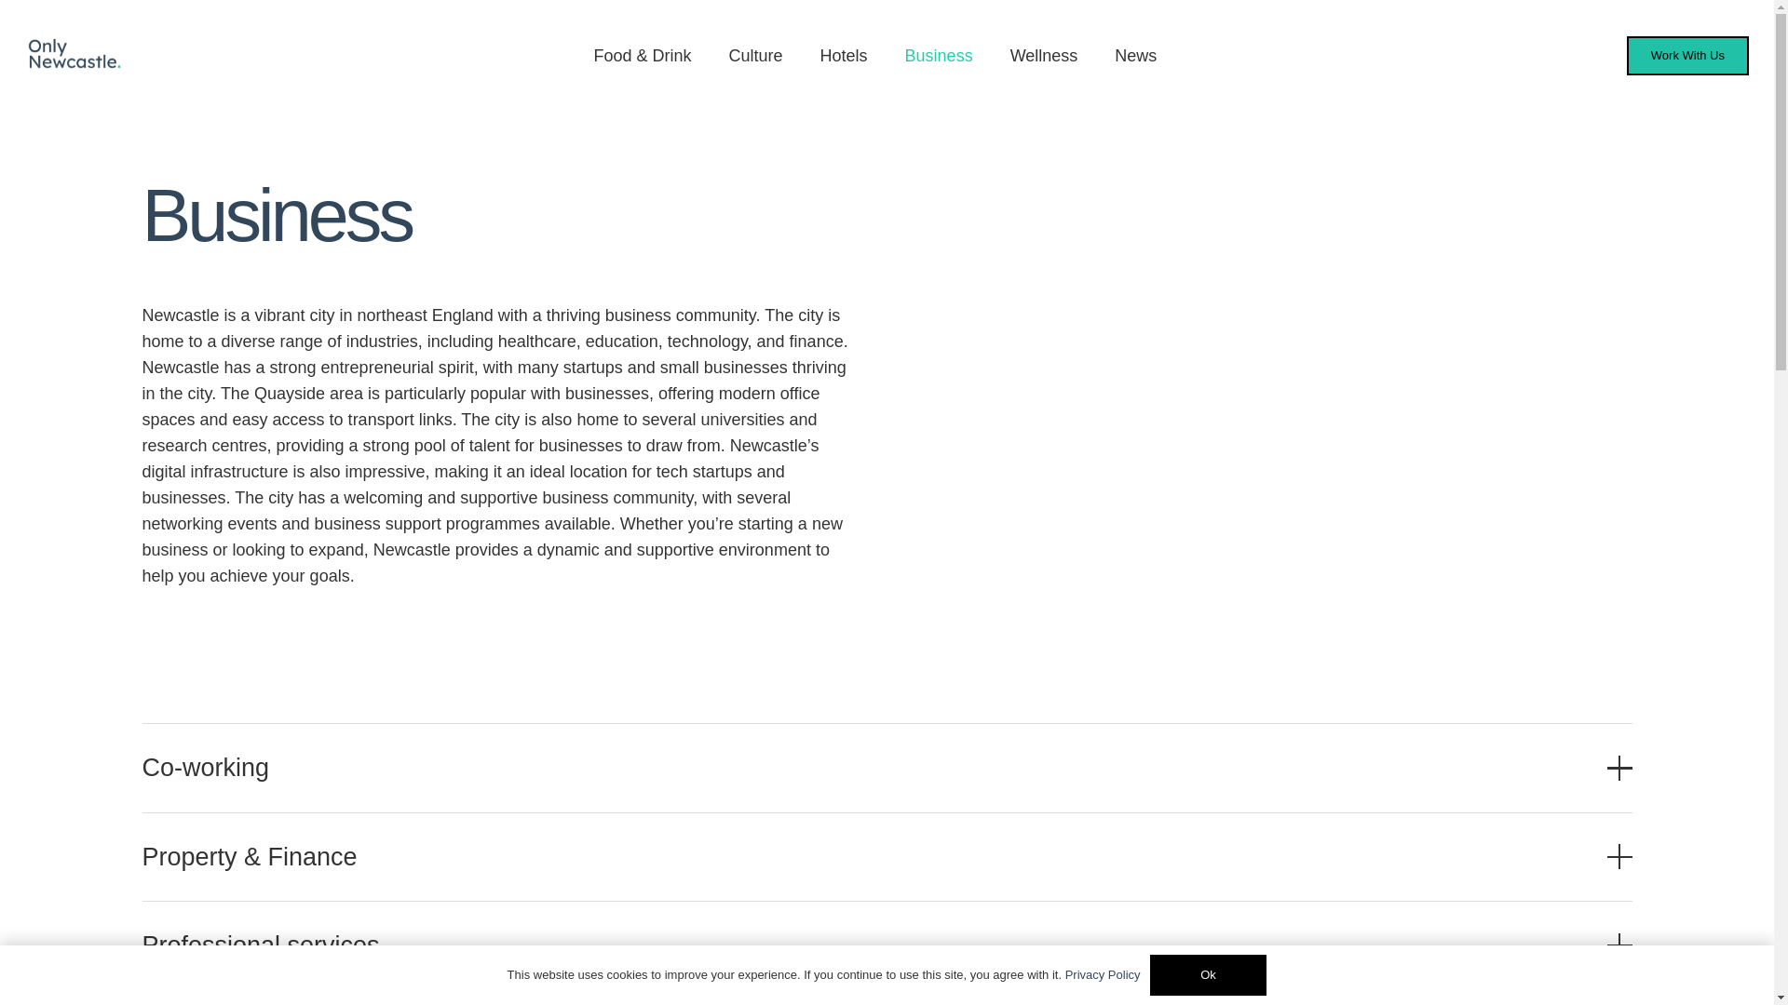 Image resolution: width=1788 pixels, height=1005 pixels. I want to click on Work With Us, so click(971, 798).